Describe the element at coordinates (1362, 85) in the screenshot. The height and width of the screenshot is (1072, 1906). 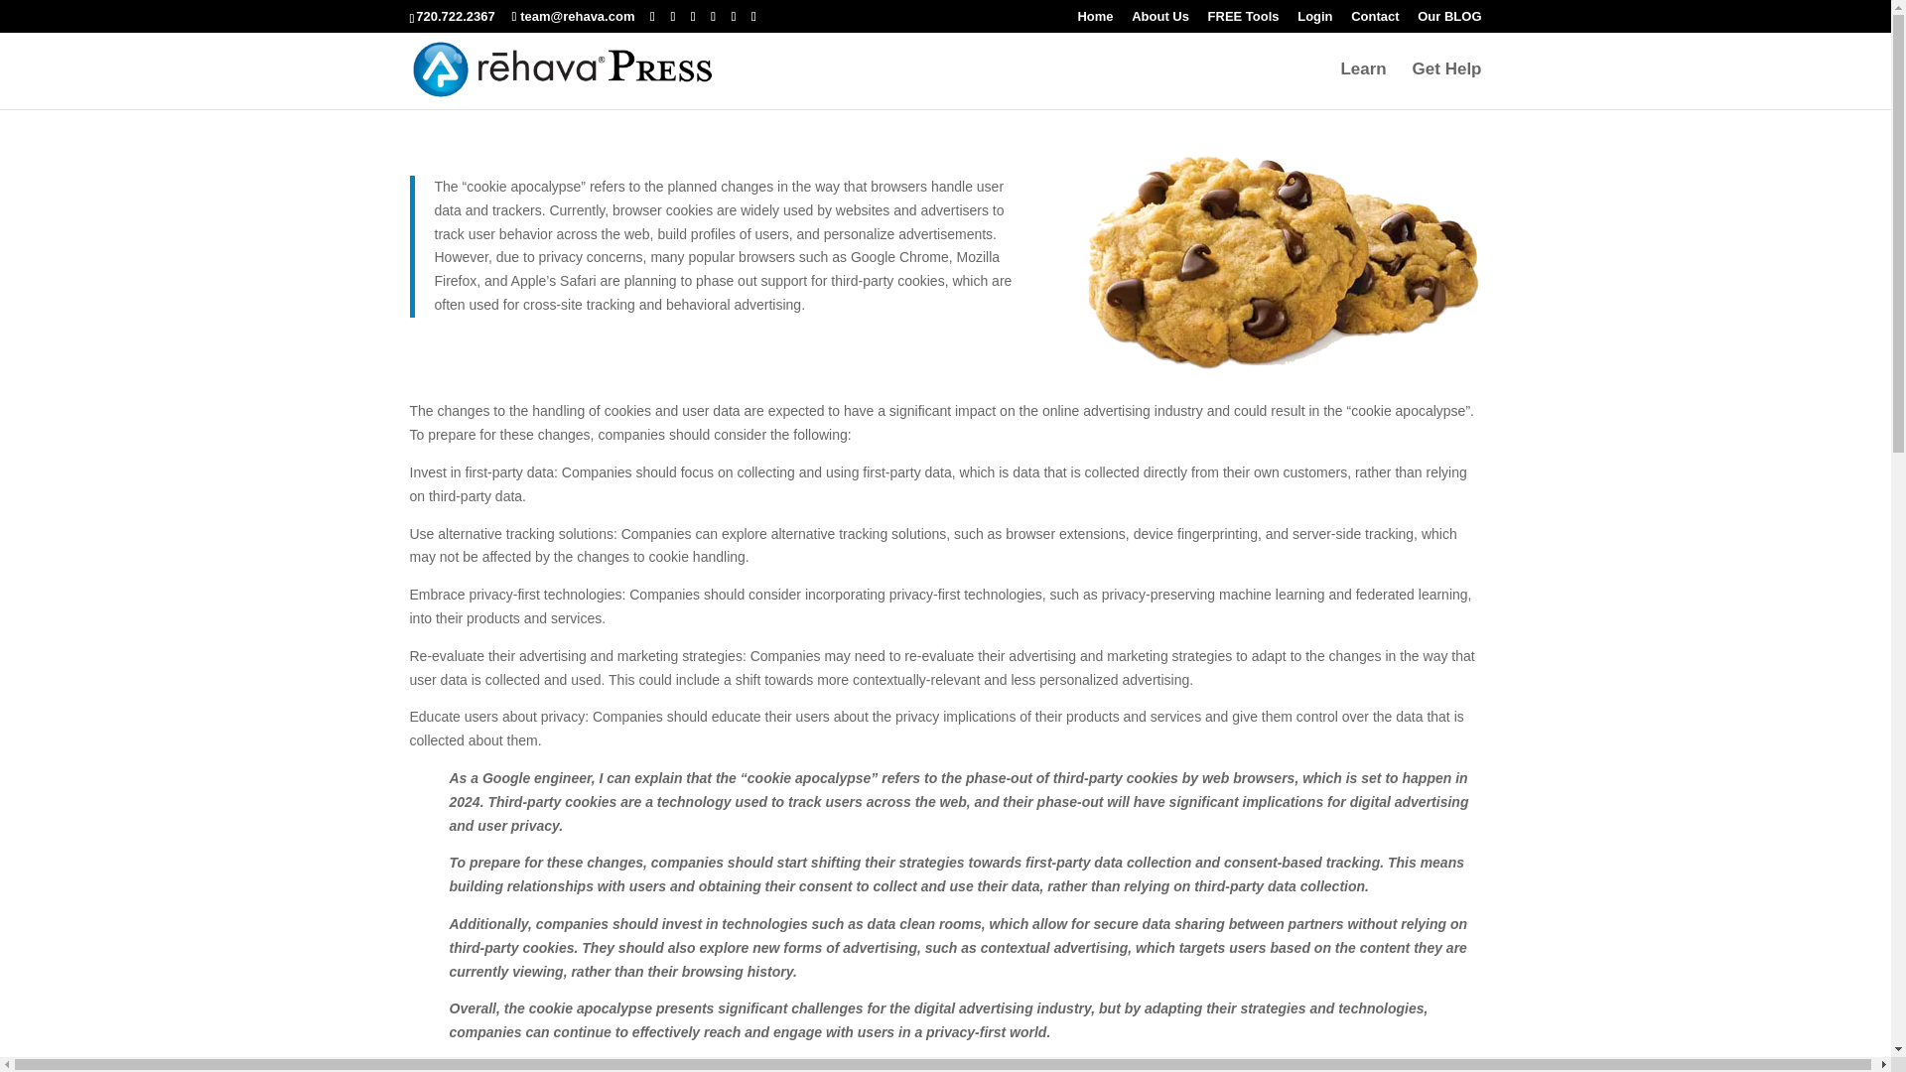
I see `Learn` at that location.